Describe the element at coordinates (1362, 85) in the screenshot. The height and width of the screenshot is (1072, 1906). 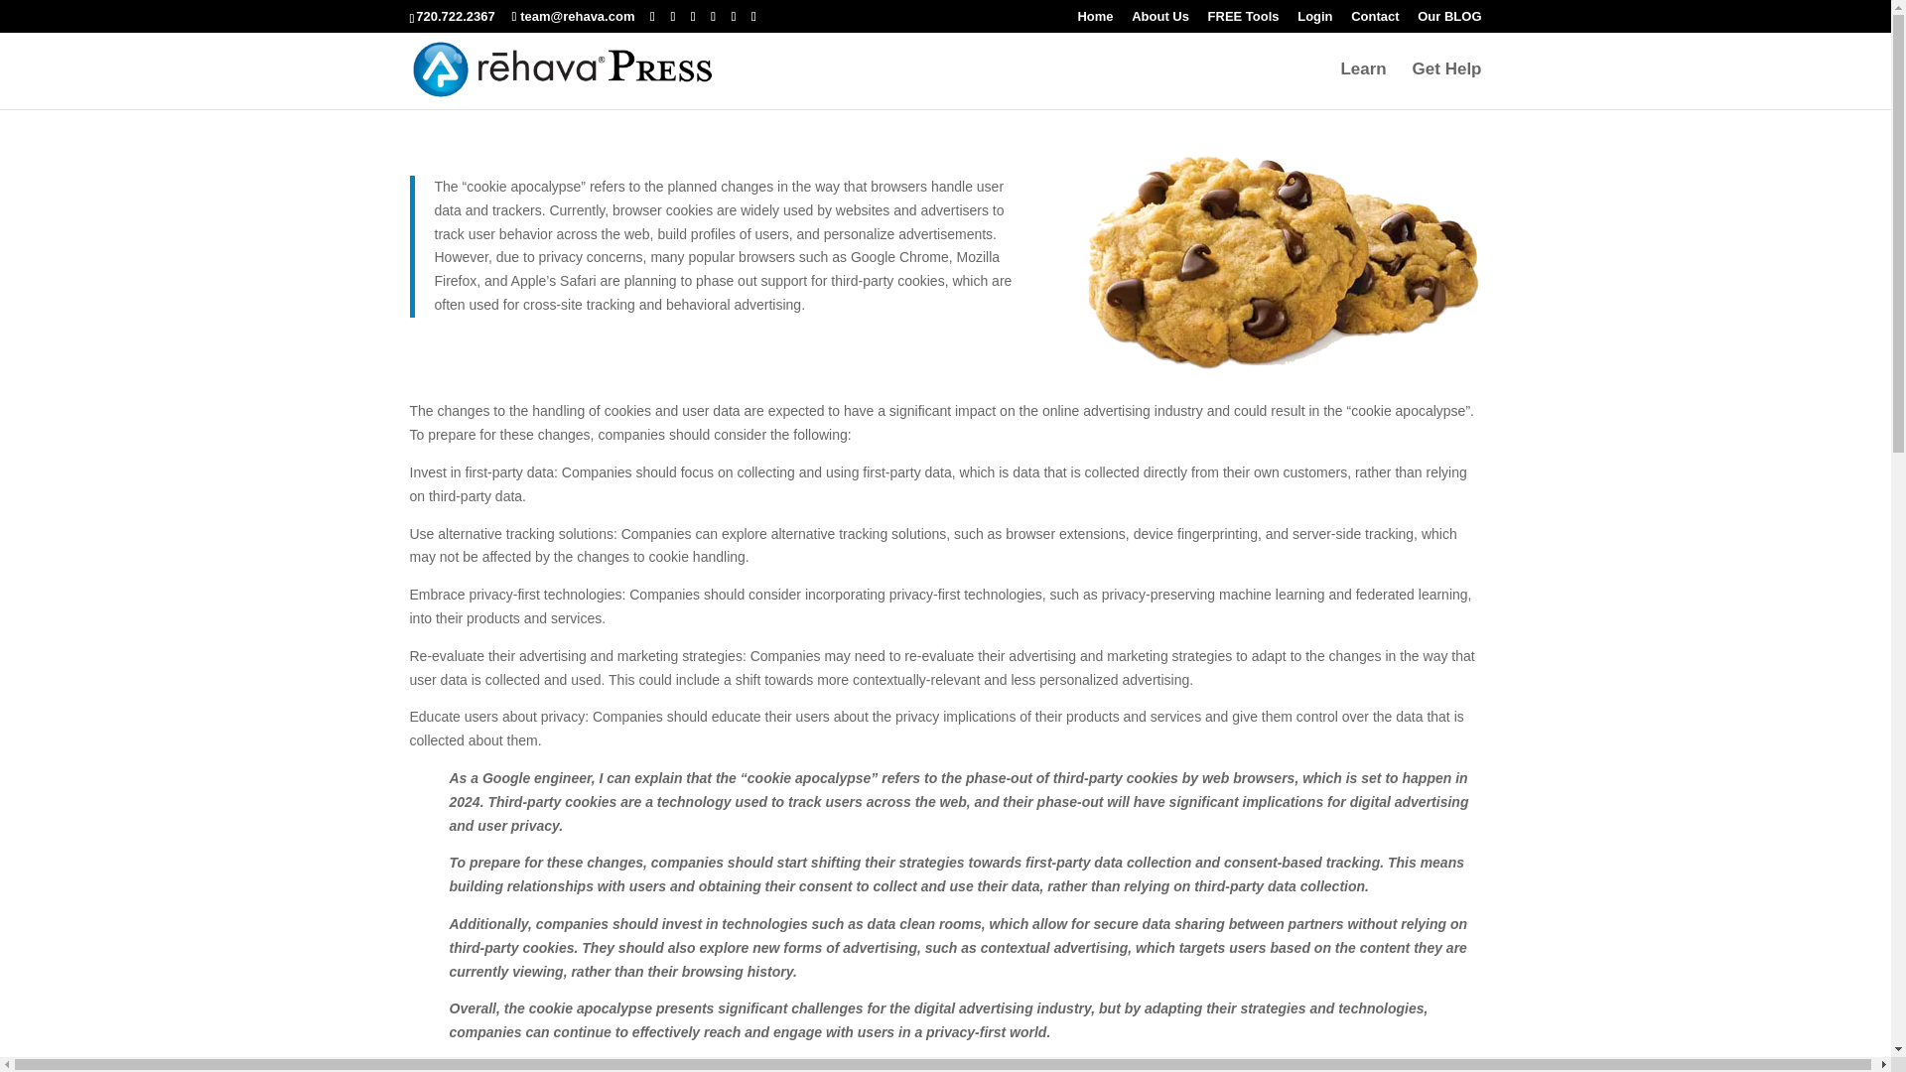
I see `Learn` at that location.